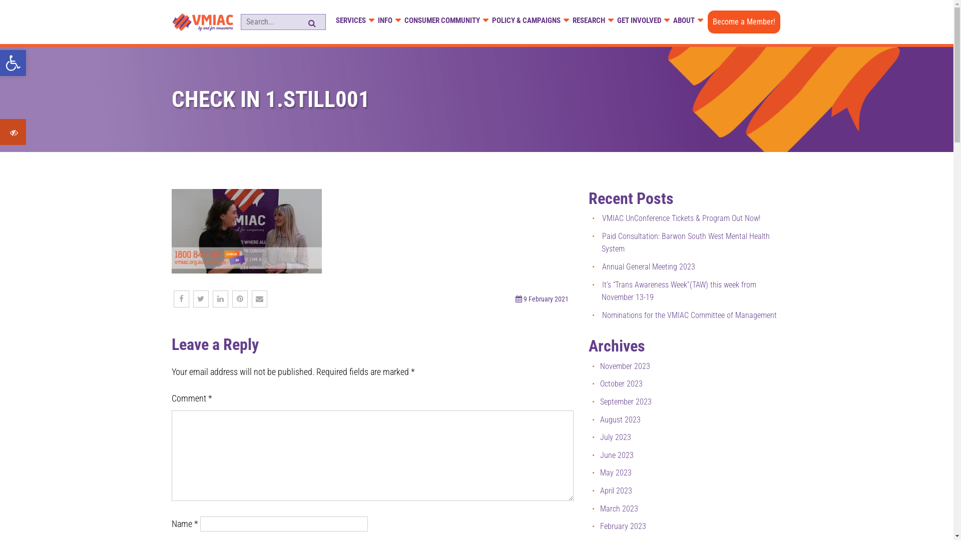  What do you see at coordinates (385, 21) in the screenshot?
I see `INFO` at bounding box center [385, 21].